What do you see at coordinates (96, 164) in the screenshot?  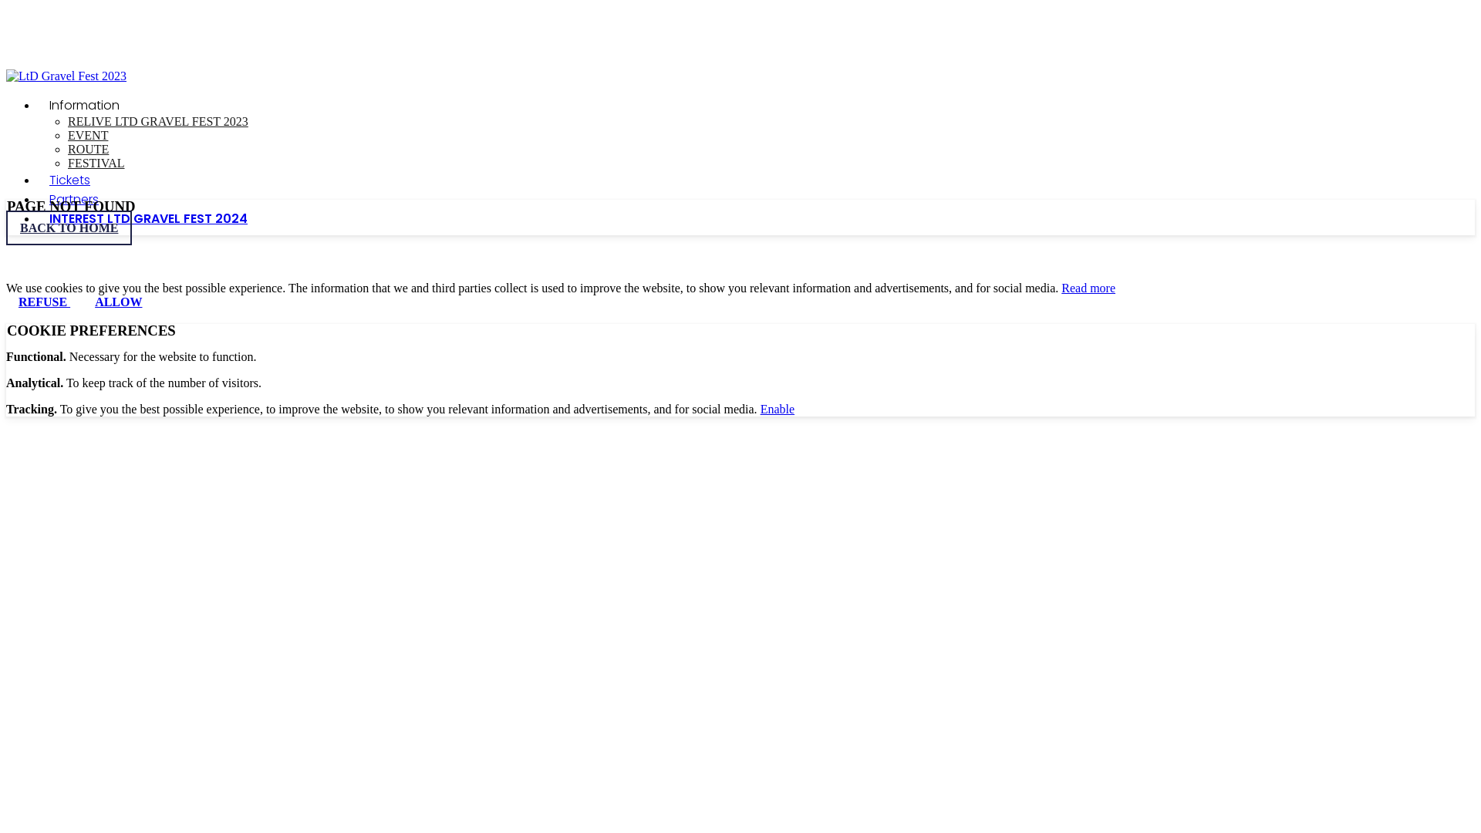 I see `FESTIVAL` at bounding box center [96, 164].